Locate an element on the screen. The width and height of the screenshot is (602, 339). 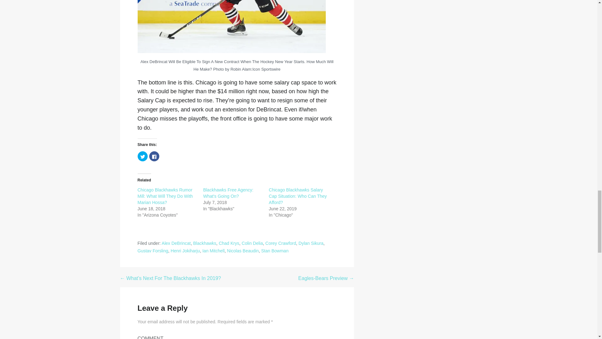
Dylan Sikura is located at coordinates (311, 243).